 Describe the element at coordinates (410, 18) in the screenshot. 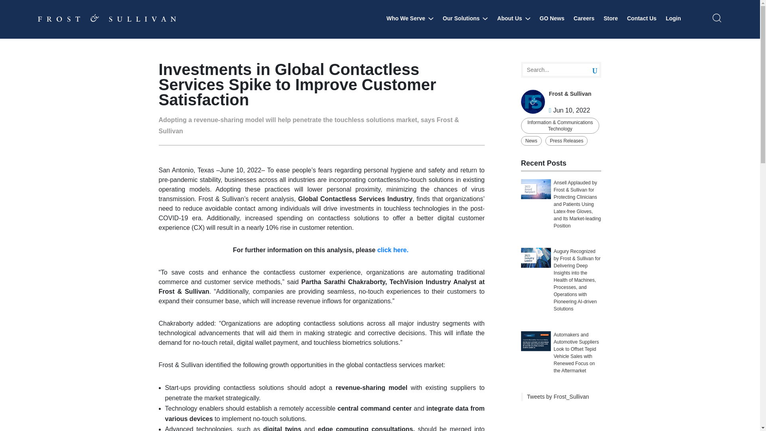

I see `Who We Serve` at that location.